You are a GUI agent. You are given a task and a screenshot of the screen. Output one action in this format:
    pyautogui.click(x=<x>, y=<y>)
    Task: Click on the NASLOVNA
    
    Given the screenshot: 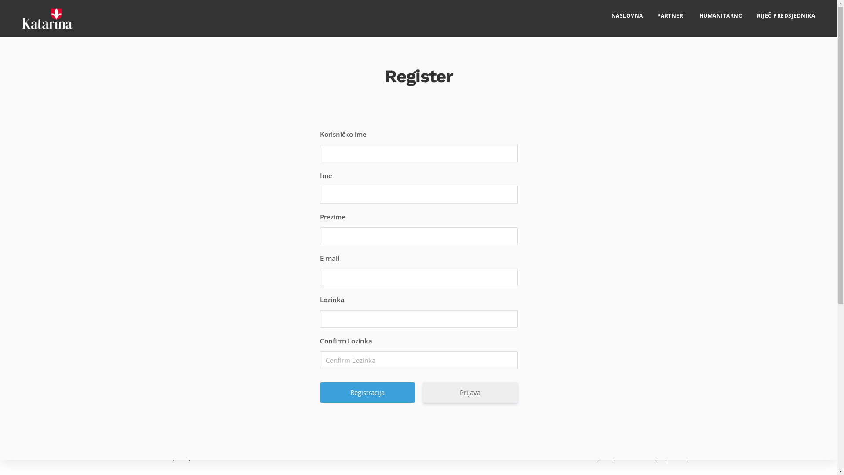 What is the action you would take?
    pyautogui.click(x=627, y=15)
    